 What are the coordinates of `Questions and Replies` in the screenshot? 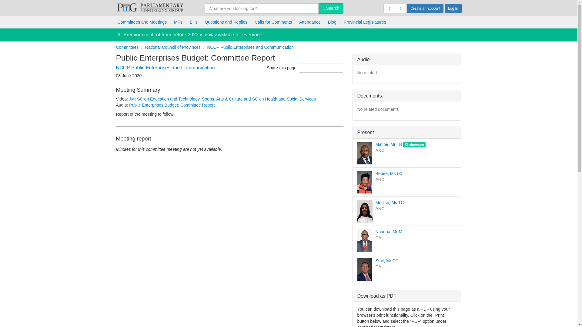 It's located at (226, 22).